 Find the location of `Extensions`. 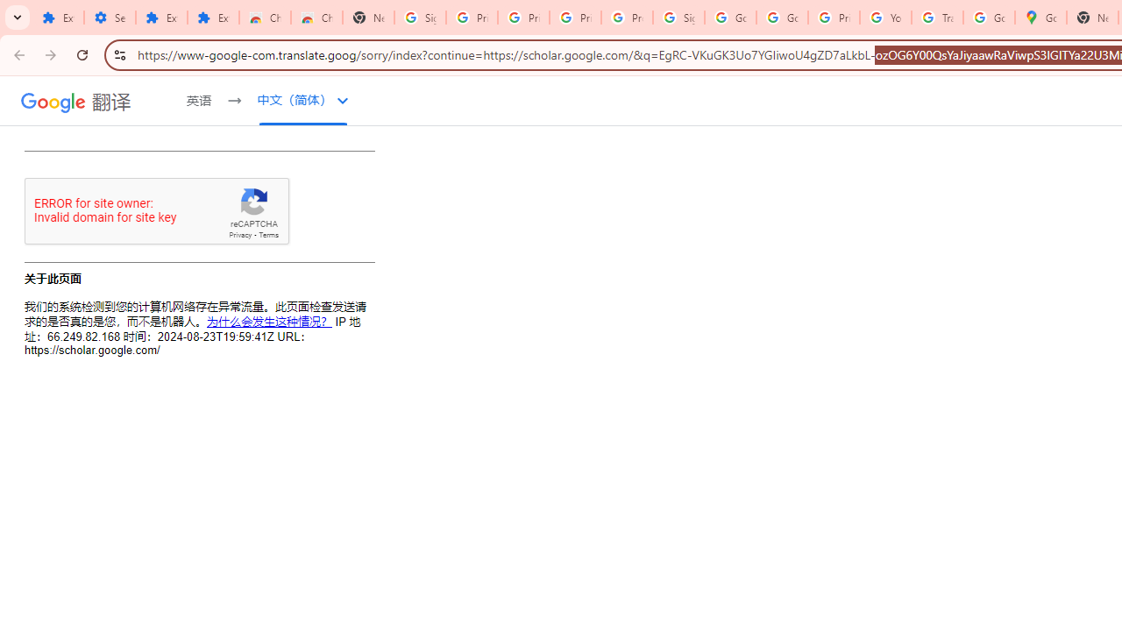

Extensions is located at coordinates (212, 18).